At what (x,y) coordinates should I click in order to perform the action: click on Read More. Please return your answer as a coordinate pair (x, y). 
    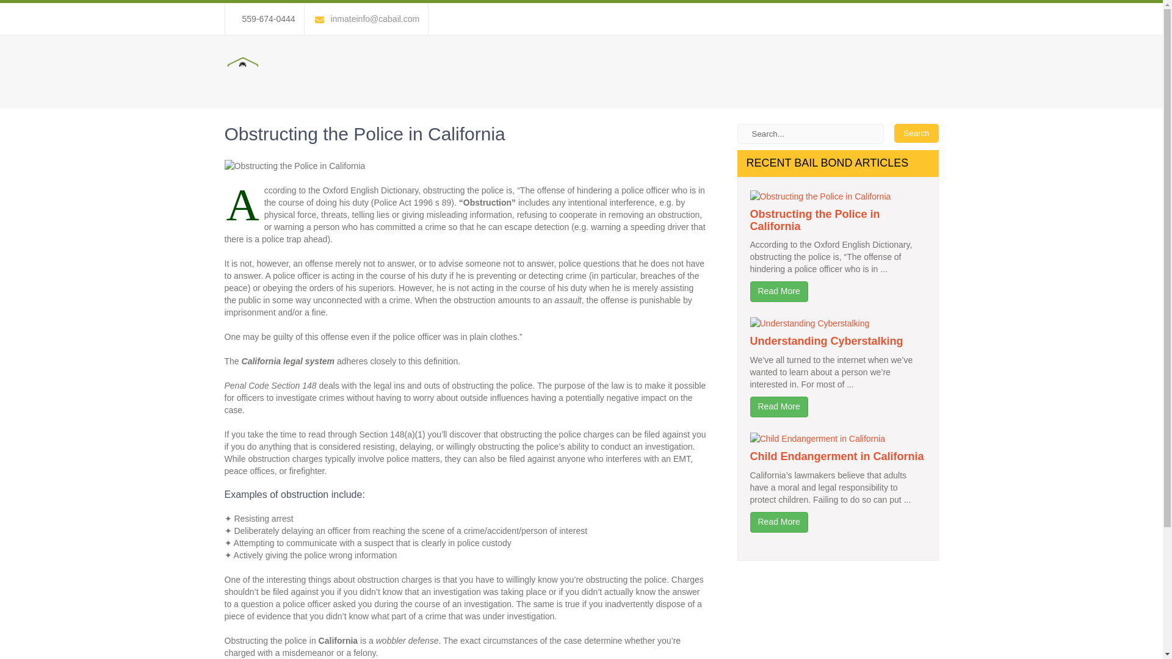
    Looking at the image, I should click on (778, 522).